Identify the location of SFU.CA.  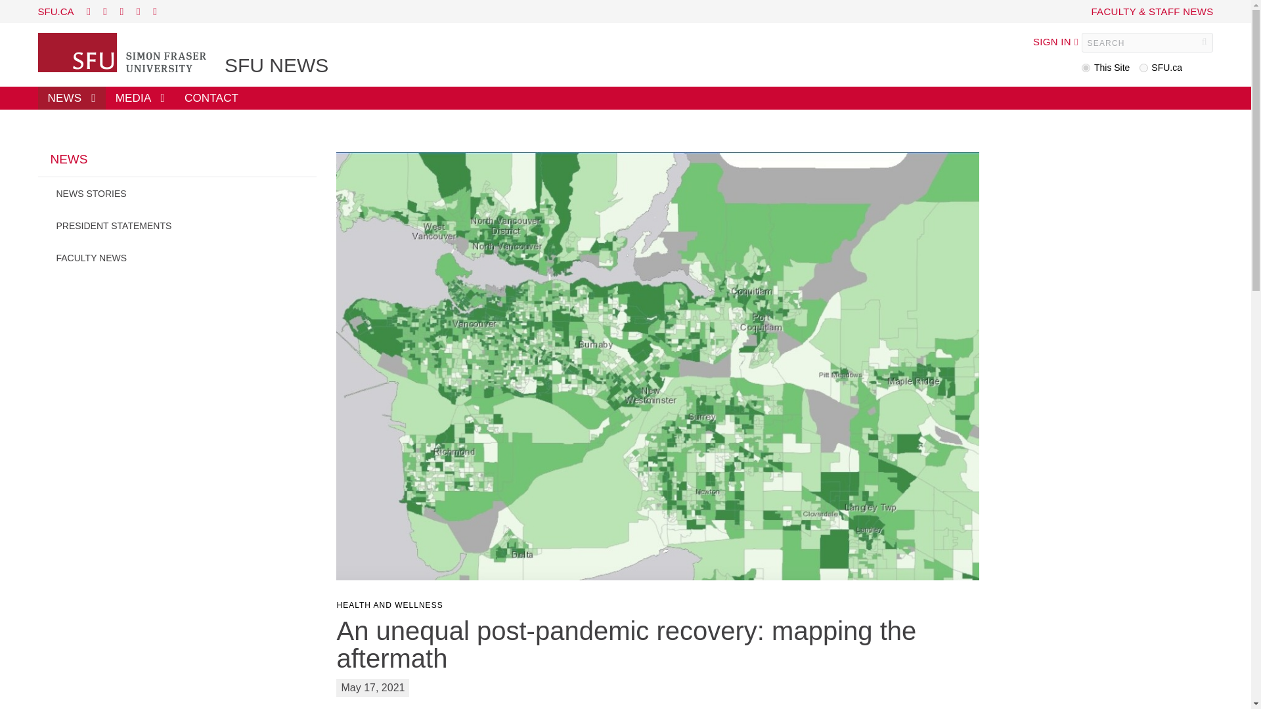
(56, 11).